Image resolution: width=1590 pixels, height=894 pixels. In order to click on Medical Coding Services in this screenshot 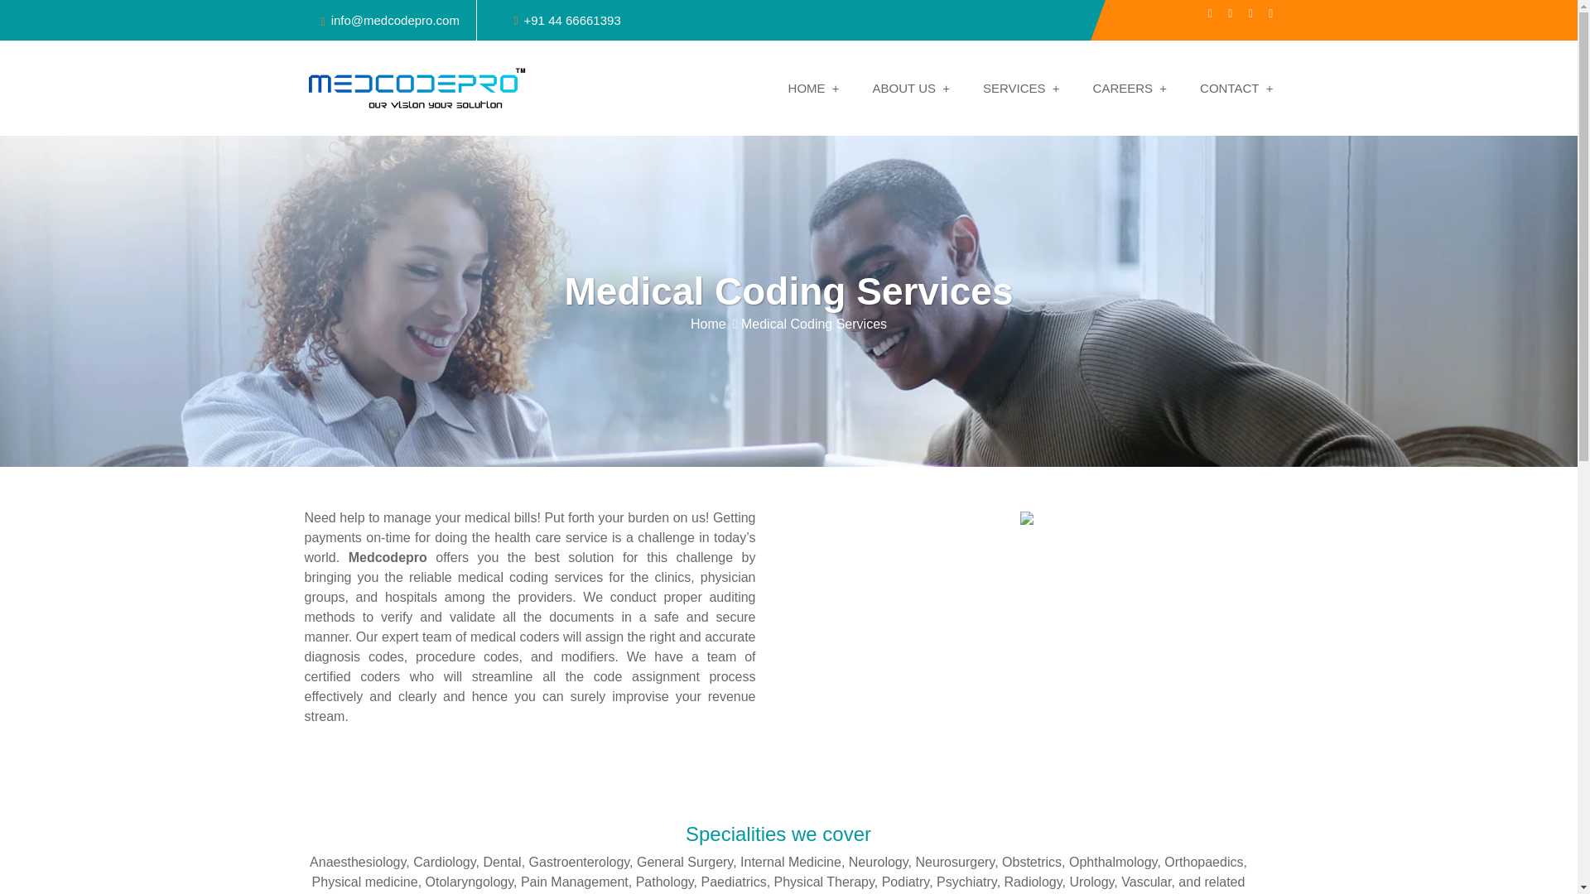, I will do `click(813, 323)`.